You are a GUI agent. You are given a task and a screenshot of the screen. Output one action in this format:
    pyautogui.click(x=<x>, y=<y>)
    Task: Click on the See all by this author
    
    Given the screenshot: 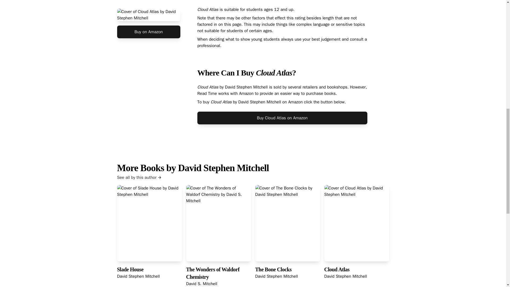 What is the action you would take?
    pyautogui.click(x=253, y=178)
    